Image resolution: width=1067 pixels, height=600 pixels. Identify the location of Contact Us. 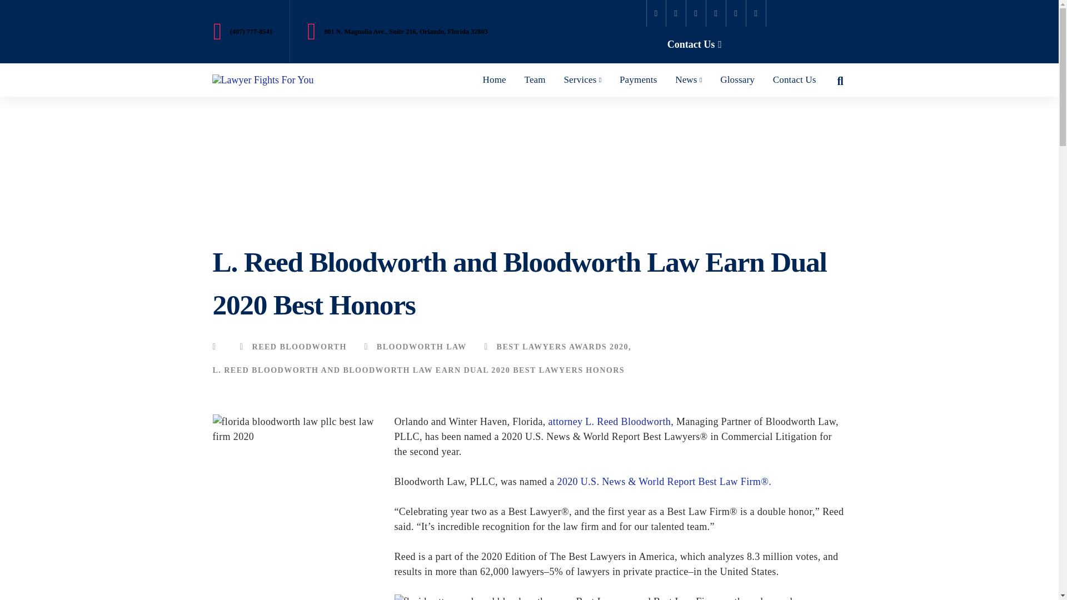
(694, 44).